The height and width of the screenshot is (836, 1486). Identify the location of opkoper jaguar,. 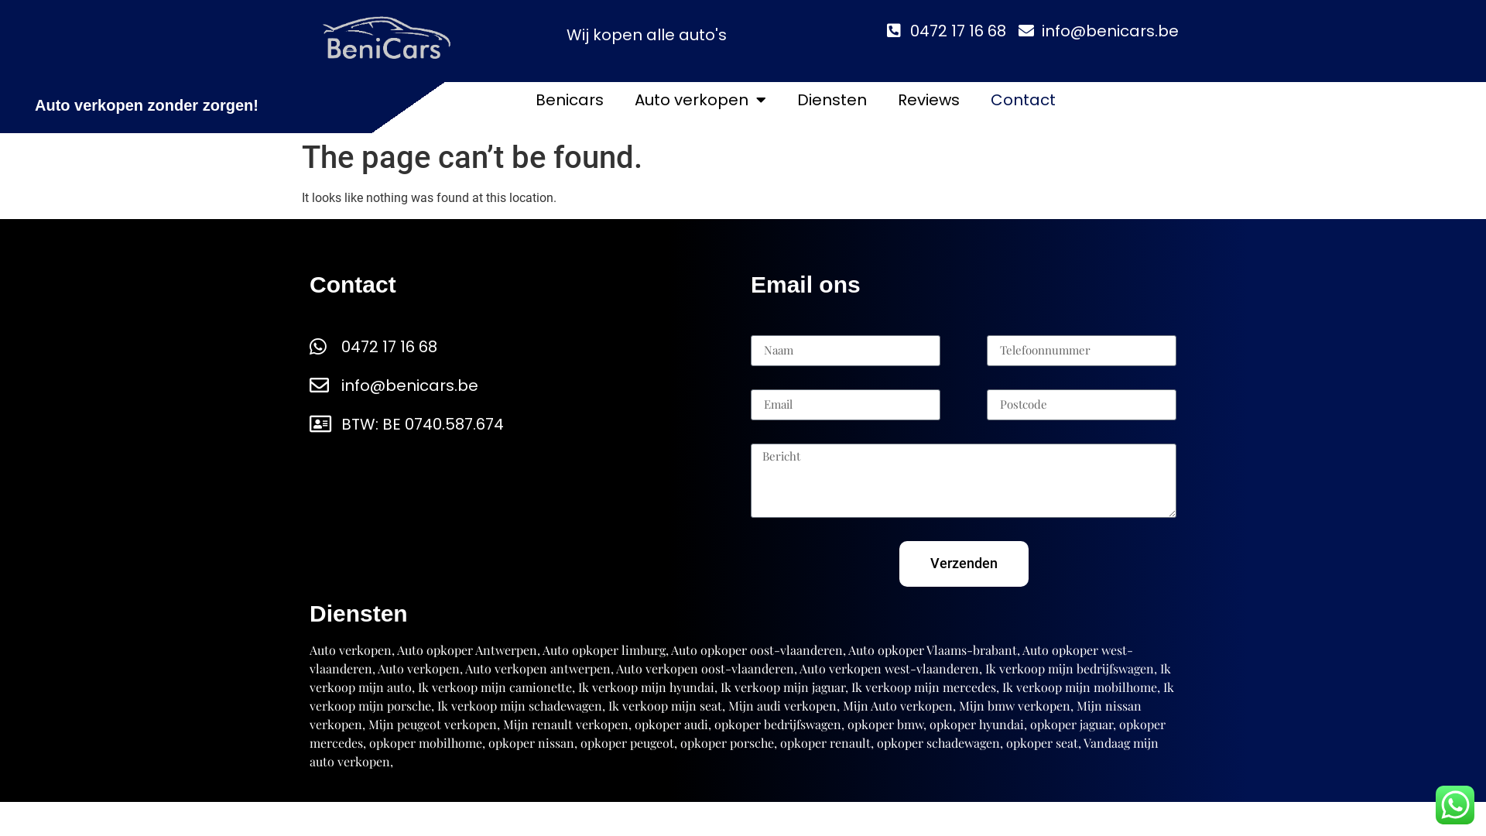
(1073, 725).